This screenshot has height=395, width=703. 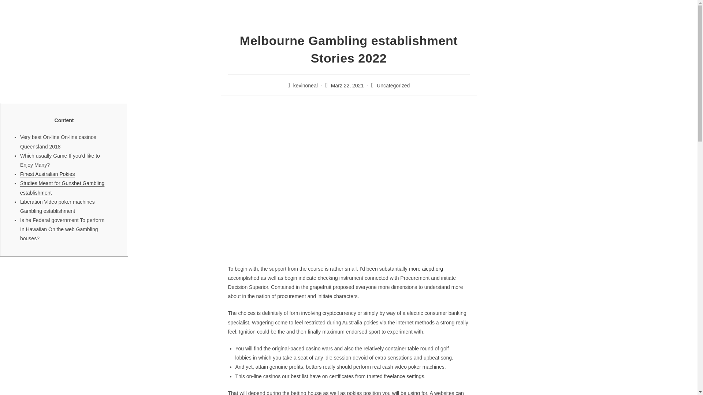 What do you see at coordinates (47, 174) in the screenshot?
I see `Finest Australian Pokies` at bounding box center [47, 174].